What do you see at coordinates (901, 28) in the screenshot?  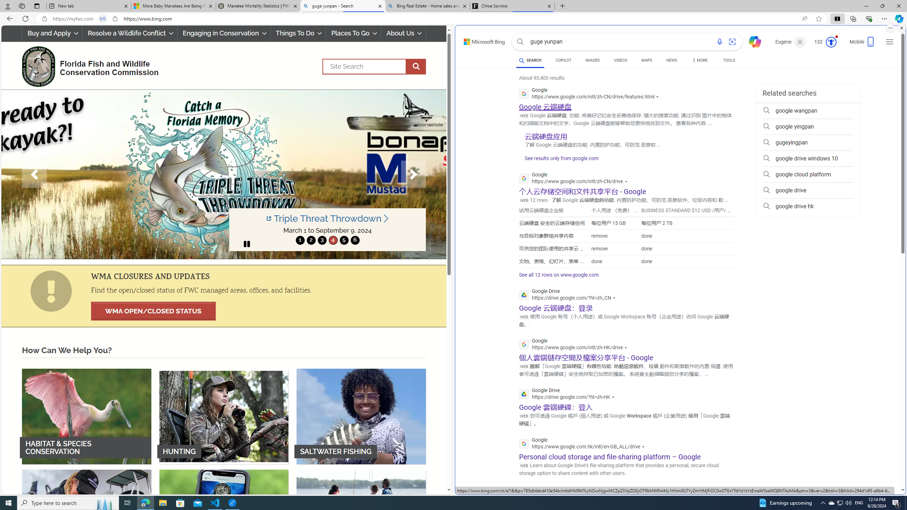 I see `Close split screen.` at bounding box center [901, 28].